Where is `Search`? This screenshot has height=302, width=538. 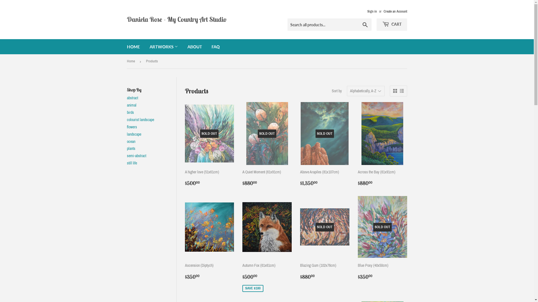 Search is located at coordinates (365, 25).